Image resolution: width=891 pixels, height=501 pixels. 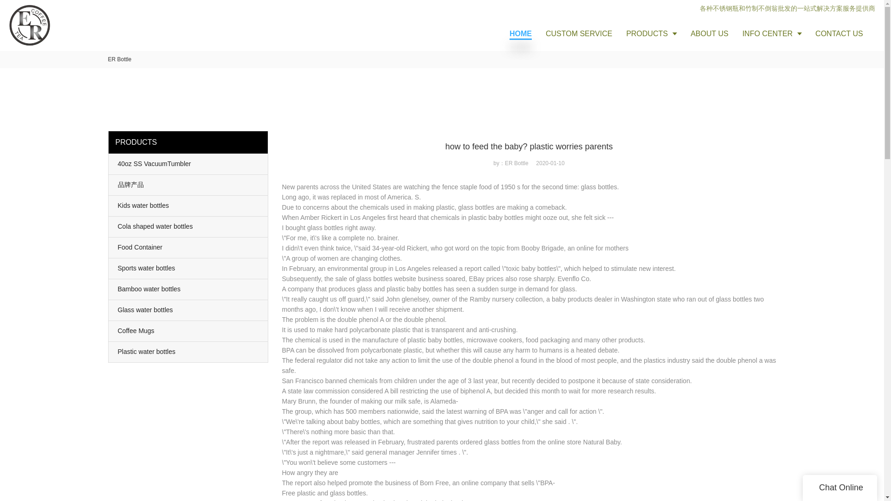 I want to click on Bamboo water bottles, so click(x=188, y=289).